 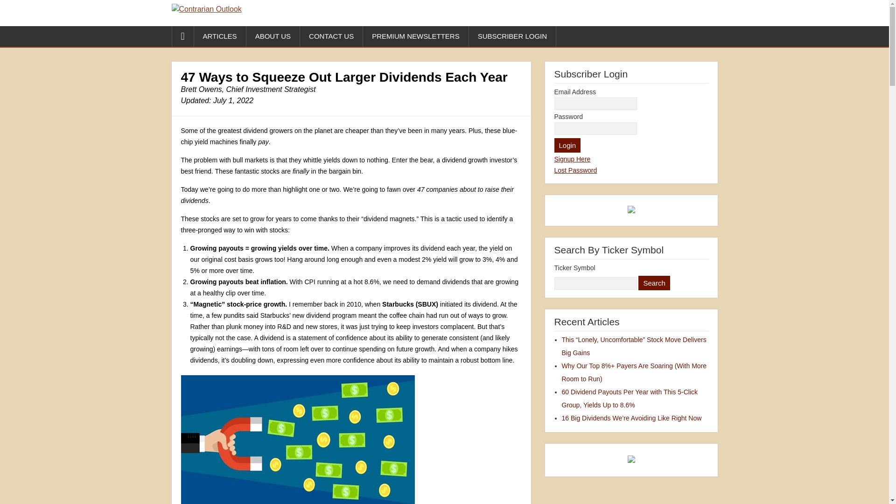 What do you see at coordinates (654, 283) in the screenshot?
I see `Search` at bounding box center [654, 283].